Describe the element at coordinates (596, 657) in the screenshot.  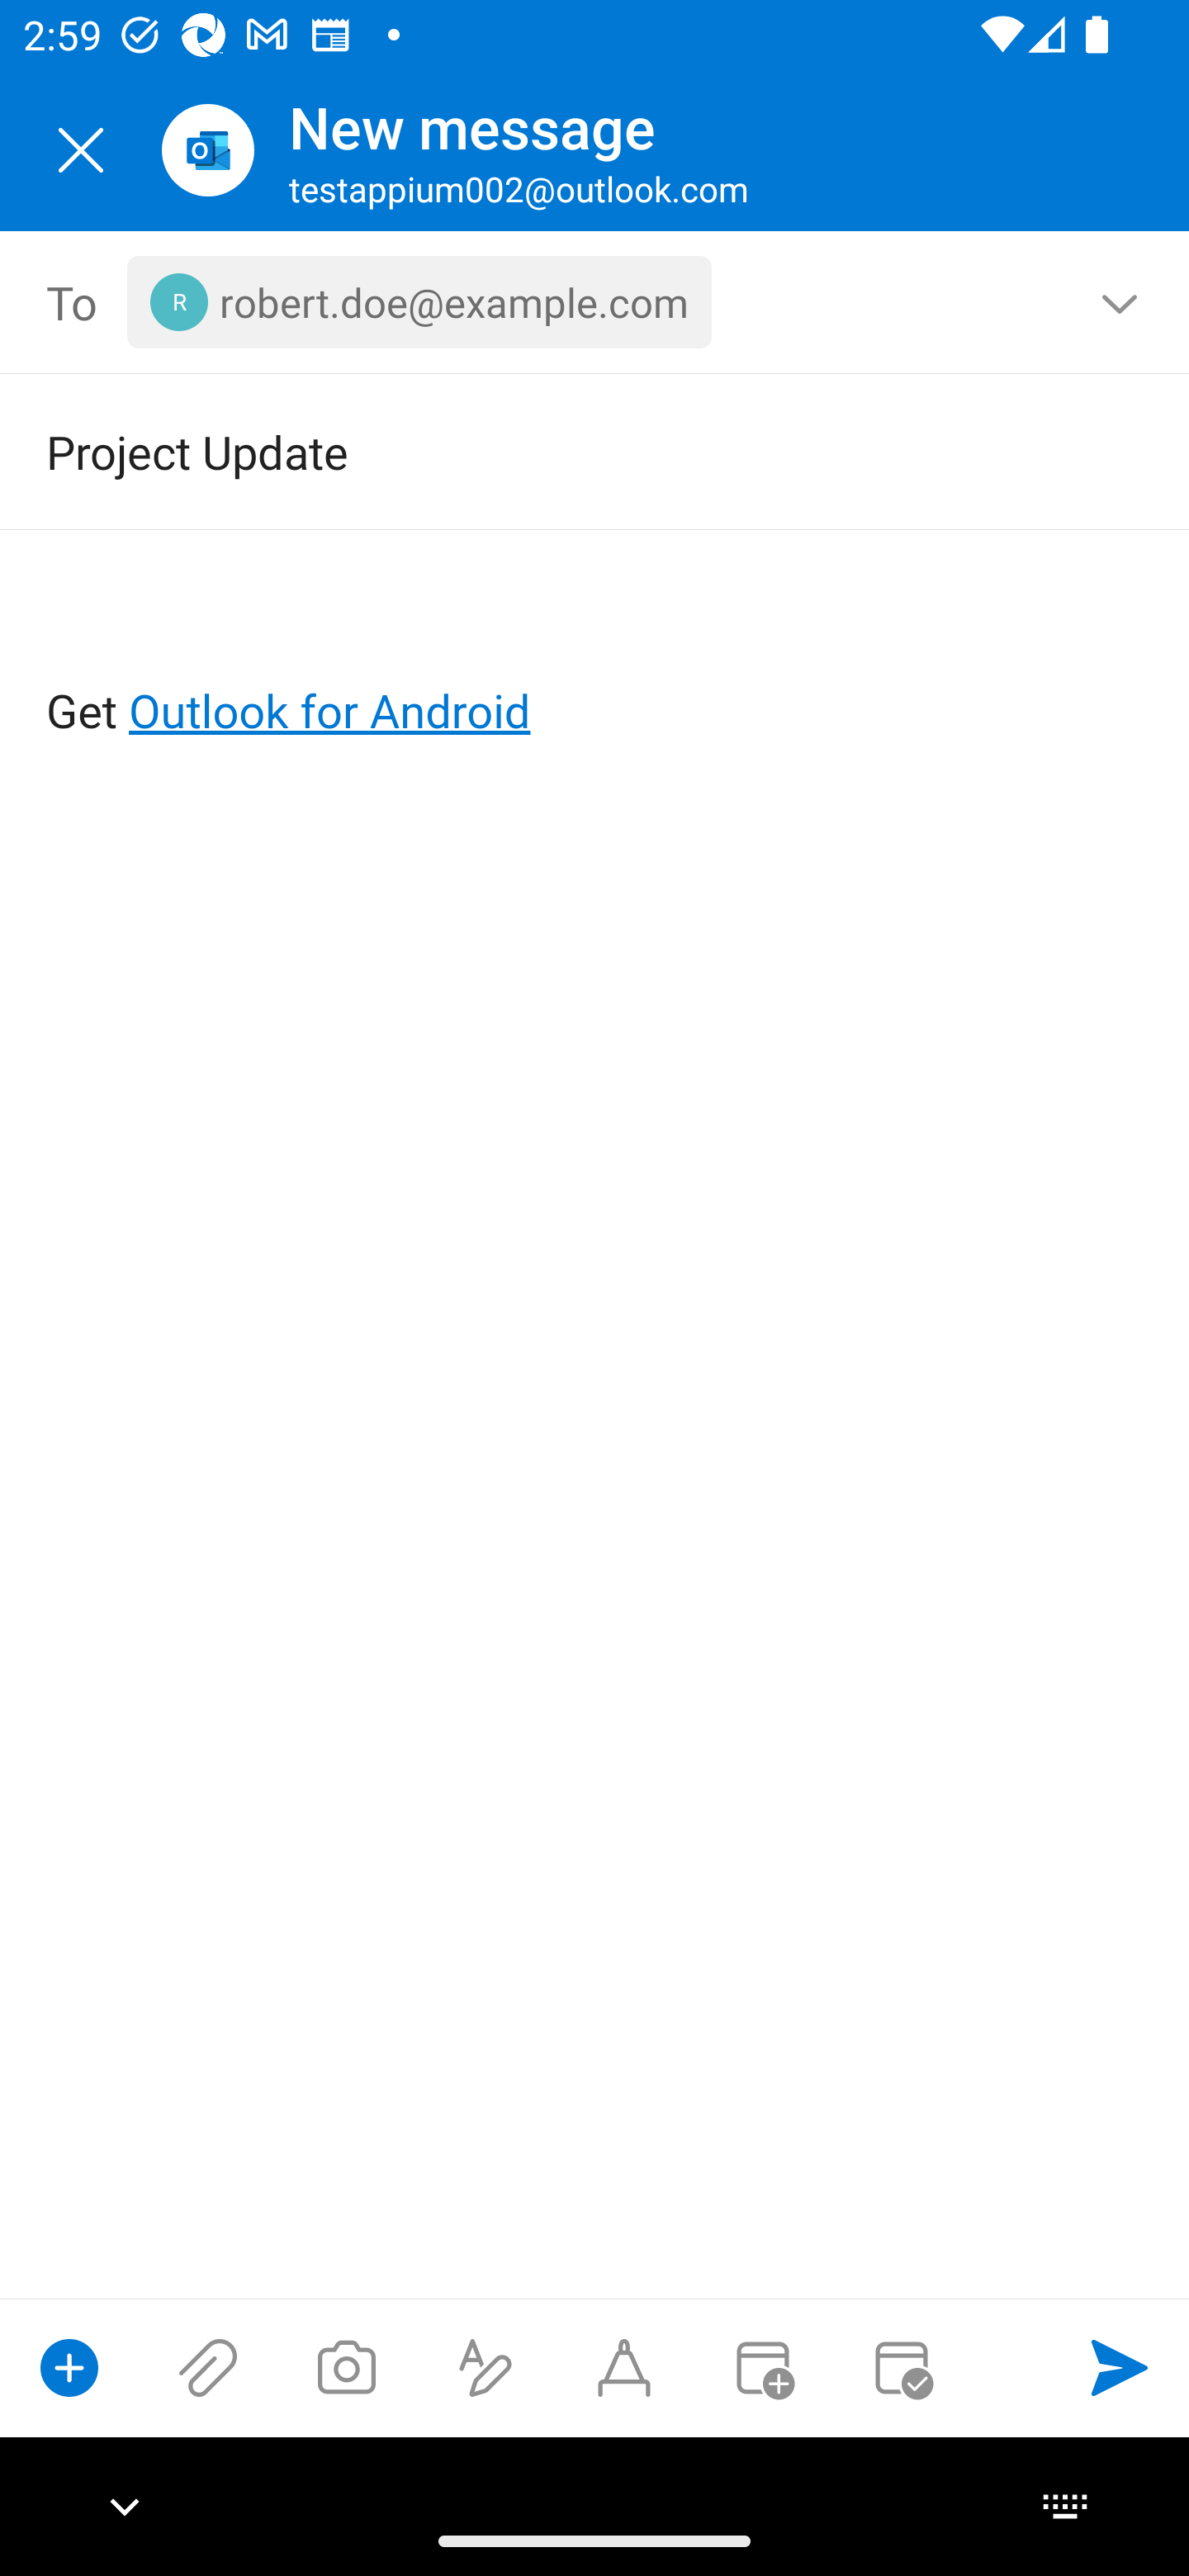
I see `

Get Outlook for Android` at that location.